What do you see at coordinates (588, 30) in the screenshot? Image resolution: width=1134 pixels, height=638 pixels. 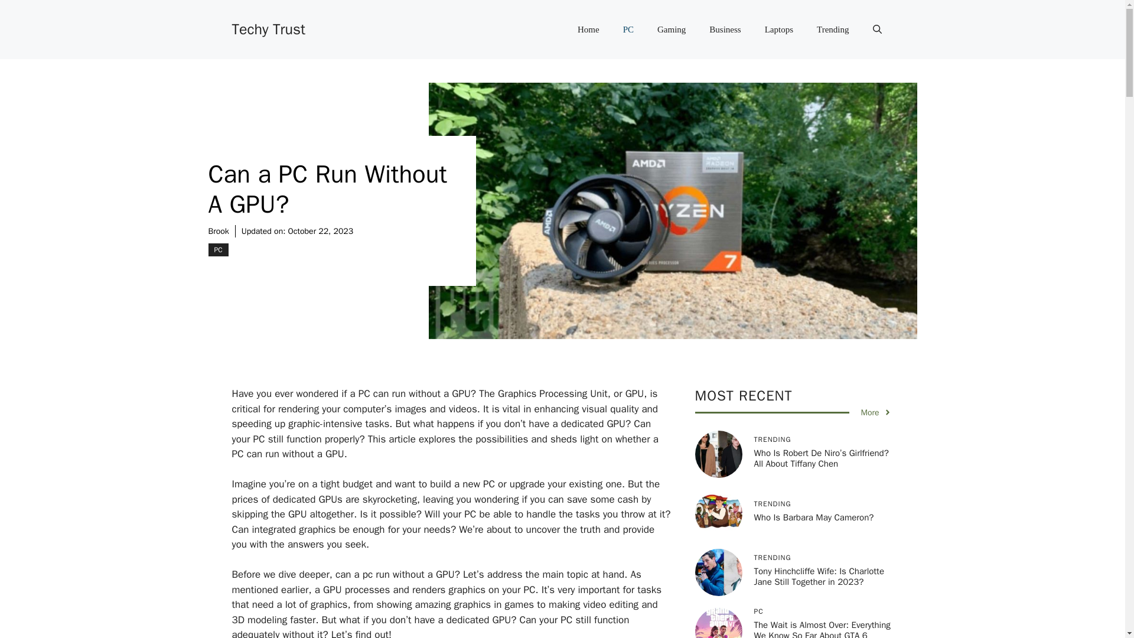 I see `Home` at bounding box center [588, 30].